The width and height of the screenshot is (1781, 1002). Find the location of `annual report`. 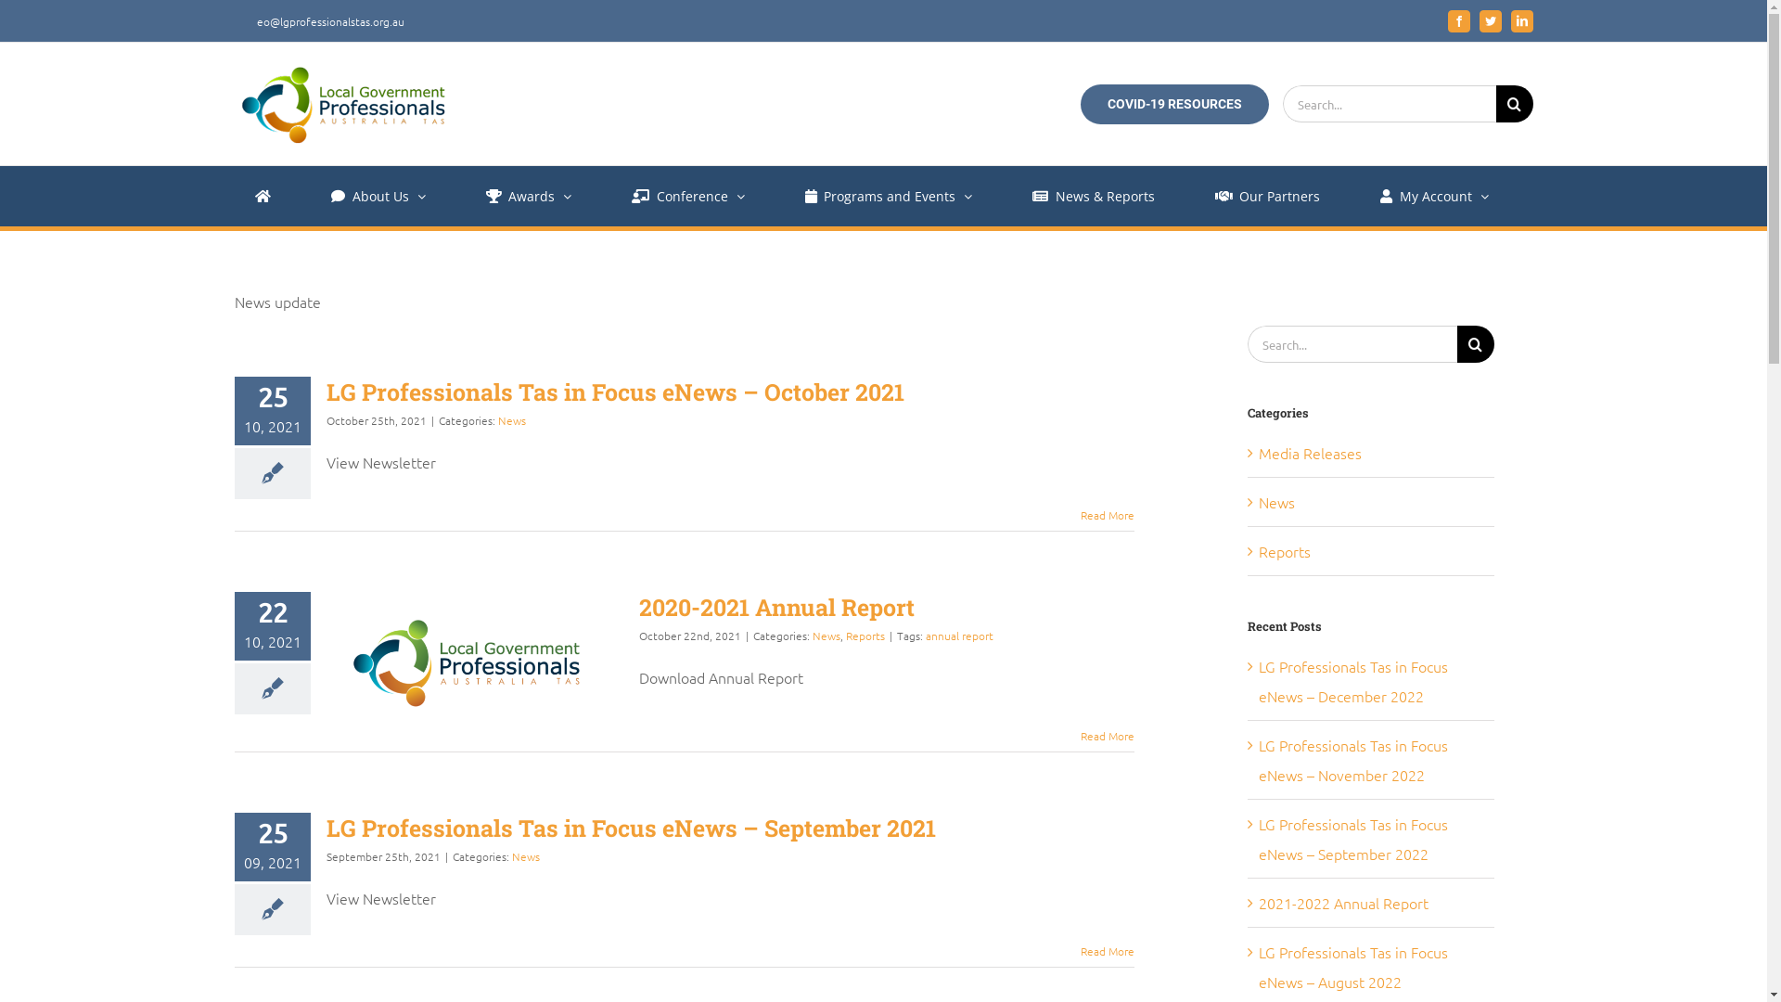

annual report is located at coordinates (959, 636).